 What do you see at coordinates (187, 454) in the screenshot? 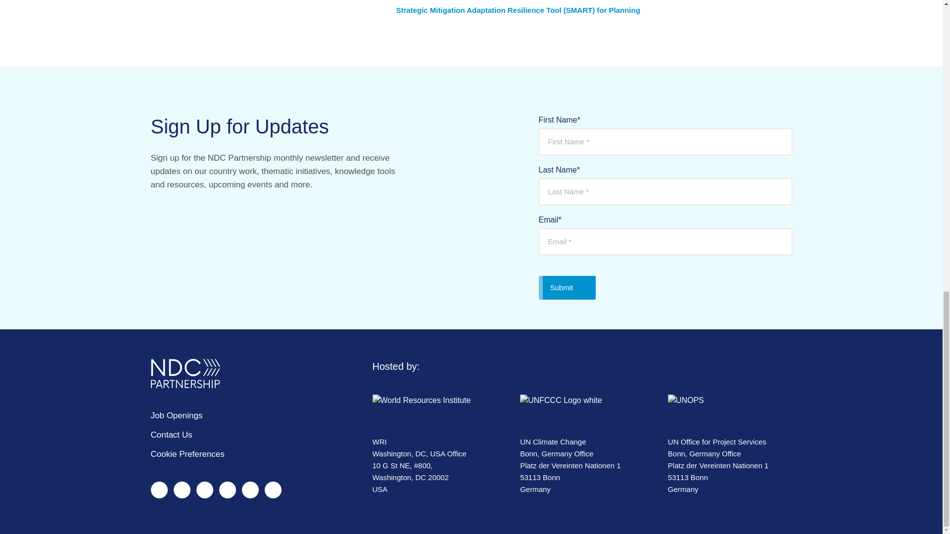
I see `Manage privacy and cookie preferences` at bounding box center [187, 454].